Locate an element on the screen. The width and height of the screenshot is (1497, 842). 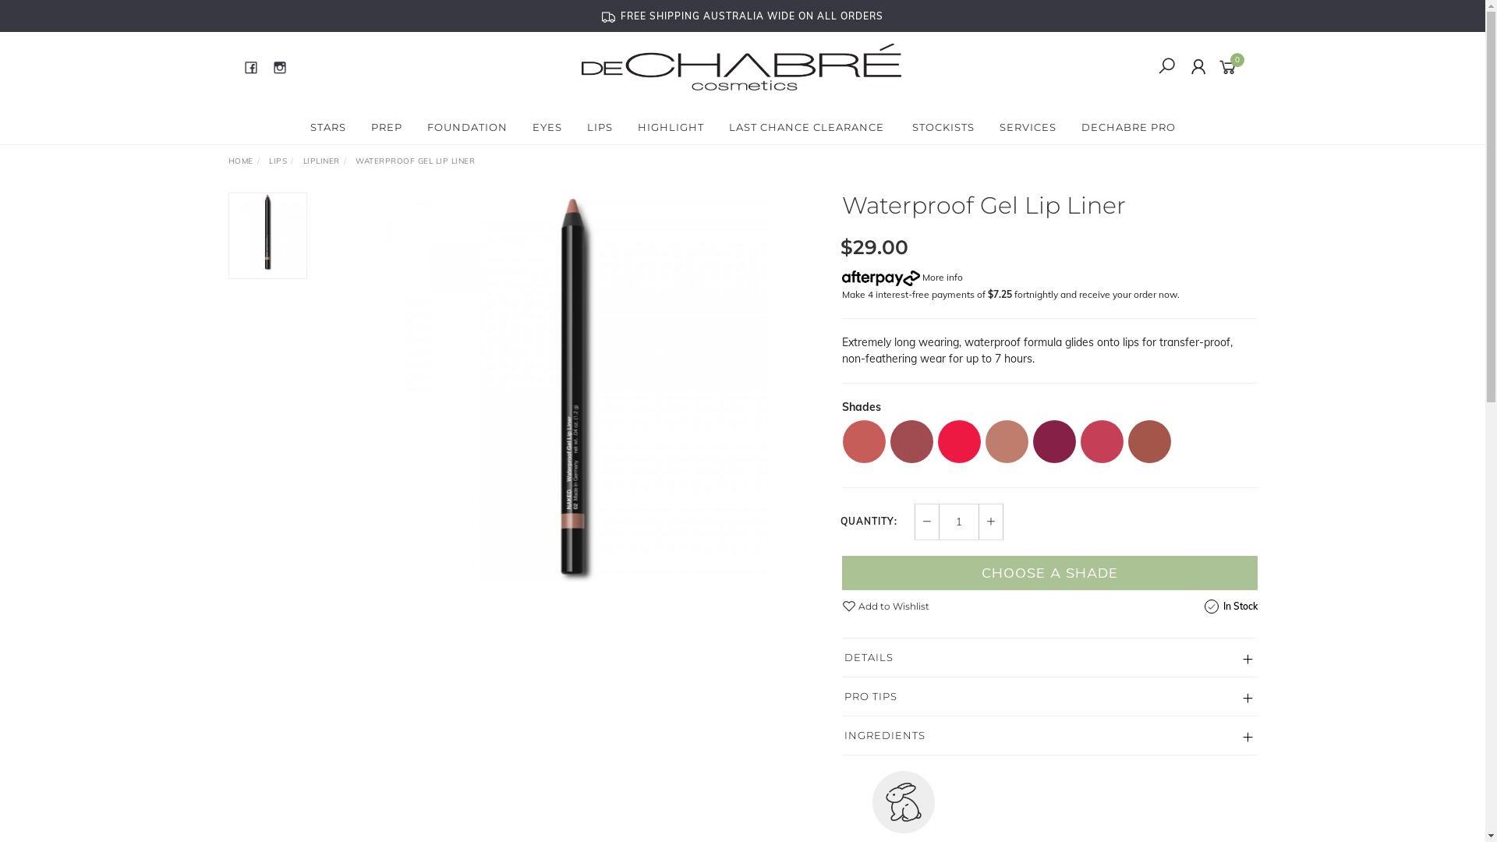
INGREDIENTS is located at coordinates (1049, 736).